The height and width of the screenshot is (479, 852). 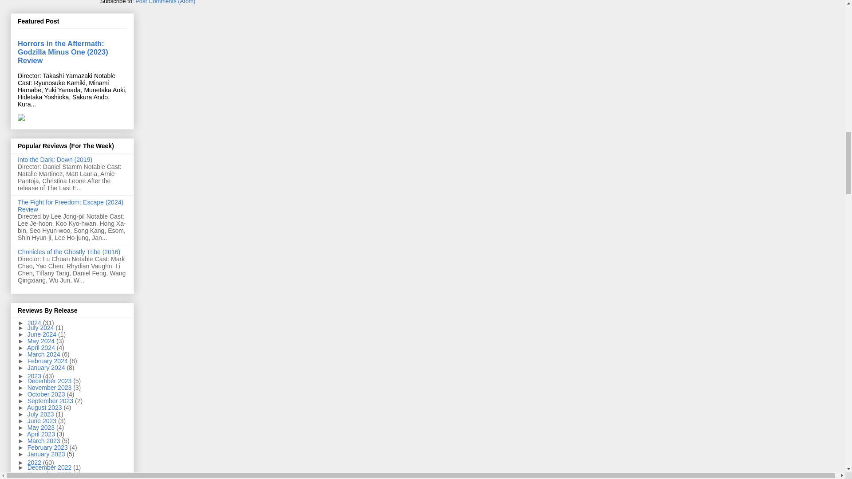 I want to click on 2024, so click(x=35, y=323).